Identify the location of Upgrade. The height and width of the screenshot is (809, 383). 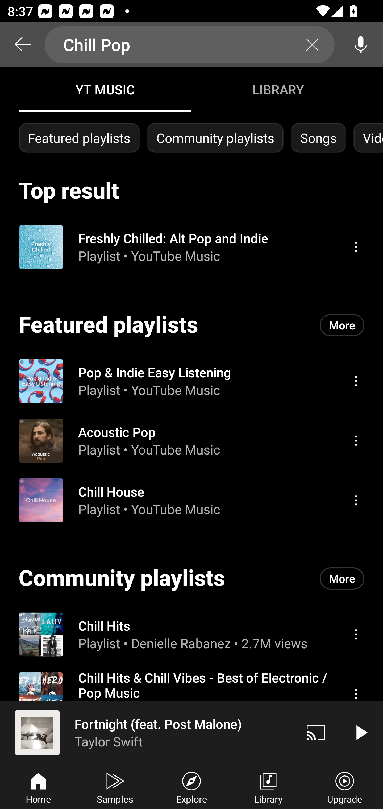
(345, 787).